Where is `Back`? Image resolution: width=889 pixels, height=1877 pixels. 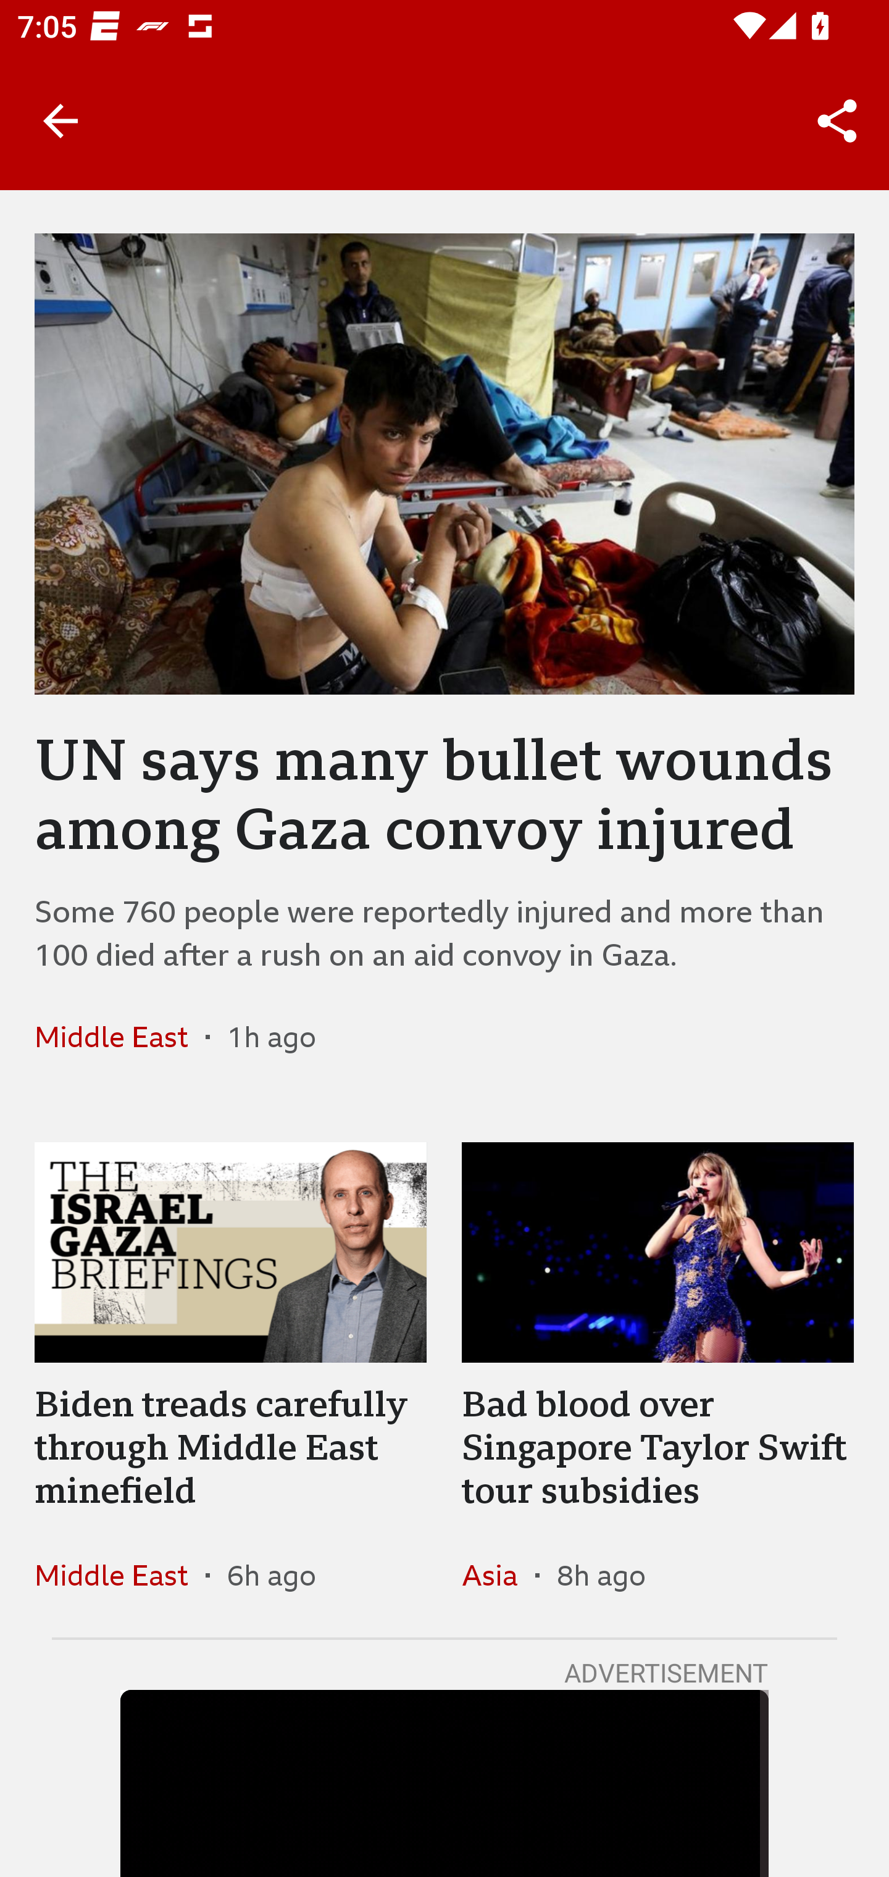
Back is located at coordinates (61, 121).